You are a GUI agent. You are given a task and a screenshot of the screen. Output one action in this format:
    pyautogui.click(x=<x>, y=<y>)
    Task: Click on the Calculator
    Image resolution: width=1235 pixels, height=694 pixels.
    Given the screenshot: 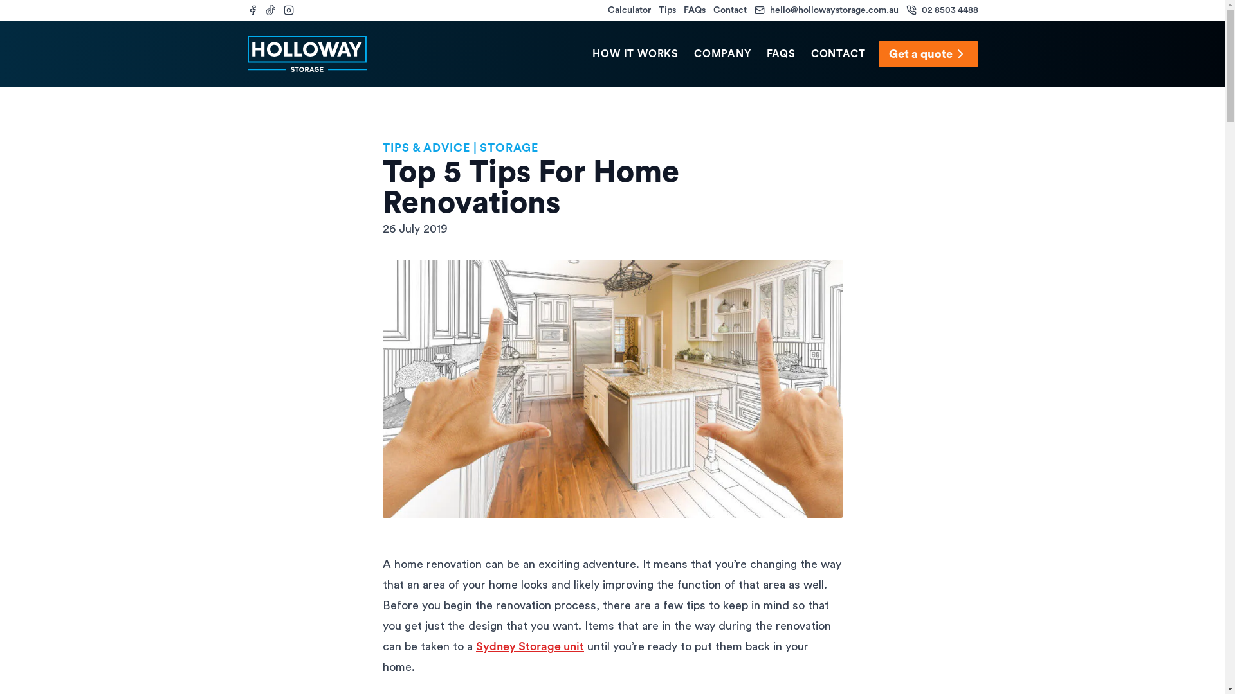 What is the action you would take?
    pyautogui.click(x=629, y=10)
    